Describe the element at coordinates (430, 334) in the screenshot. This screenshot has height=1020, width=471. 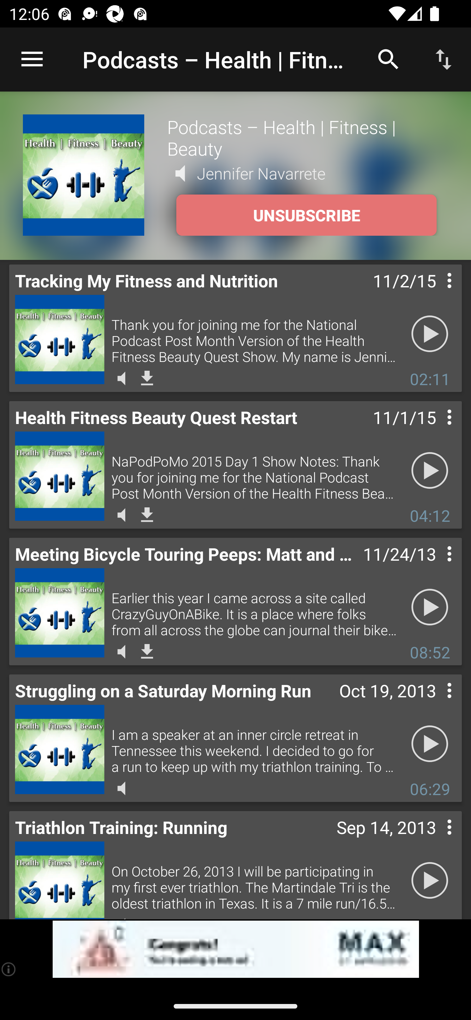
I see `Play` at that location.